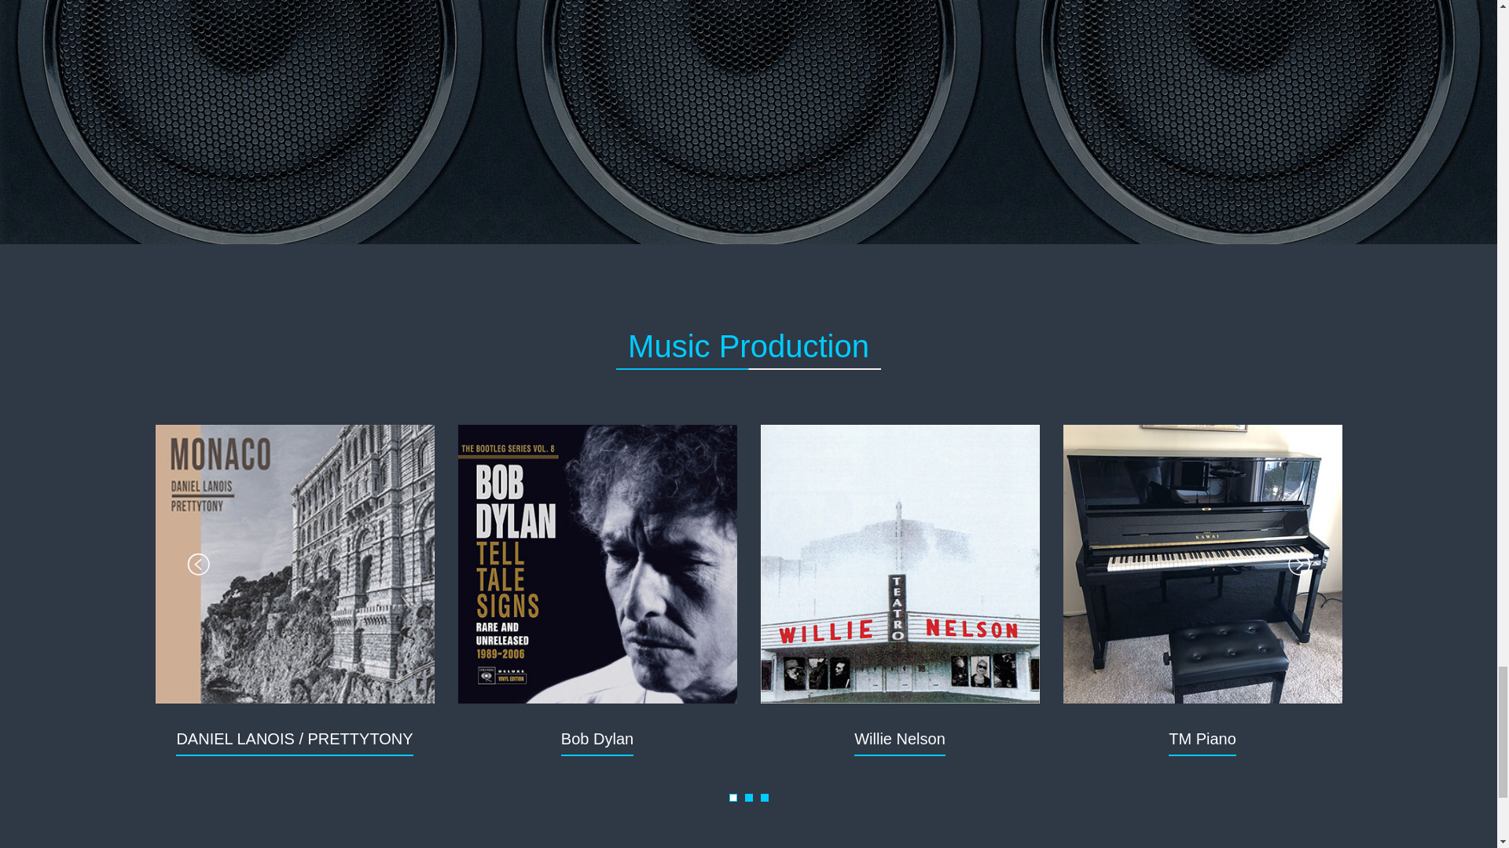  Describe the element at coordinates (748, 345) in the screenshot. I see `Music Production` at that location.